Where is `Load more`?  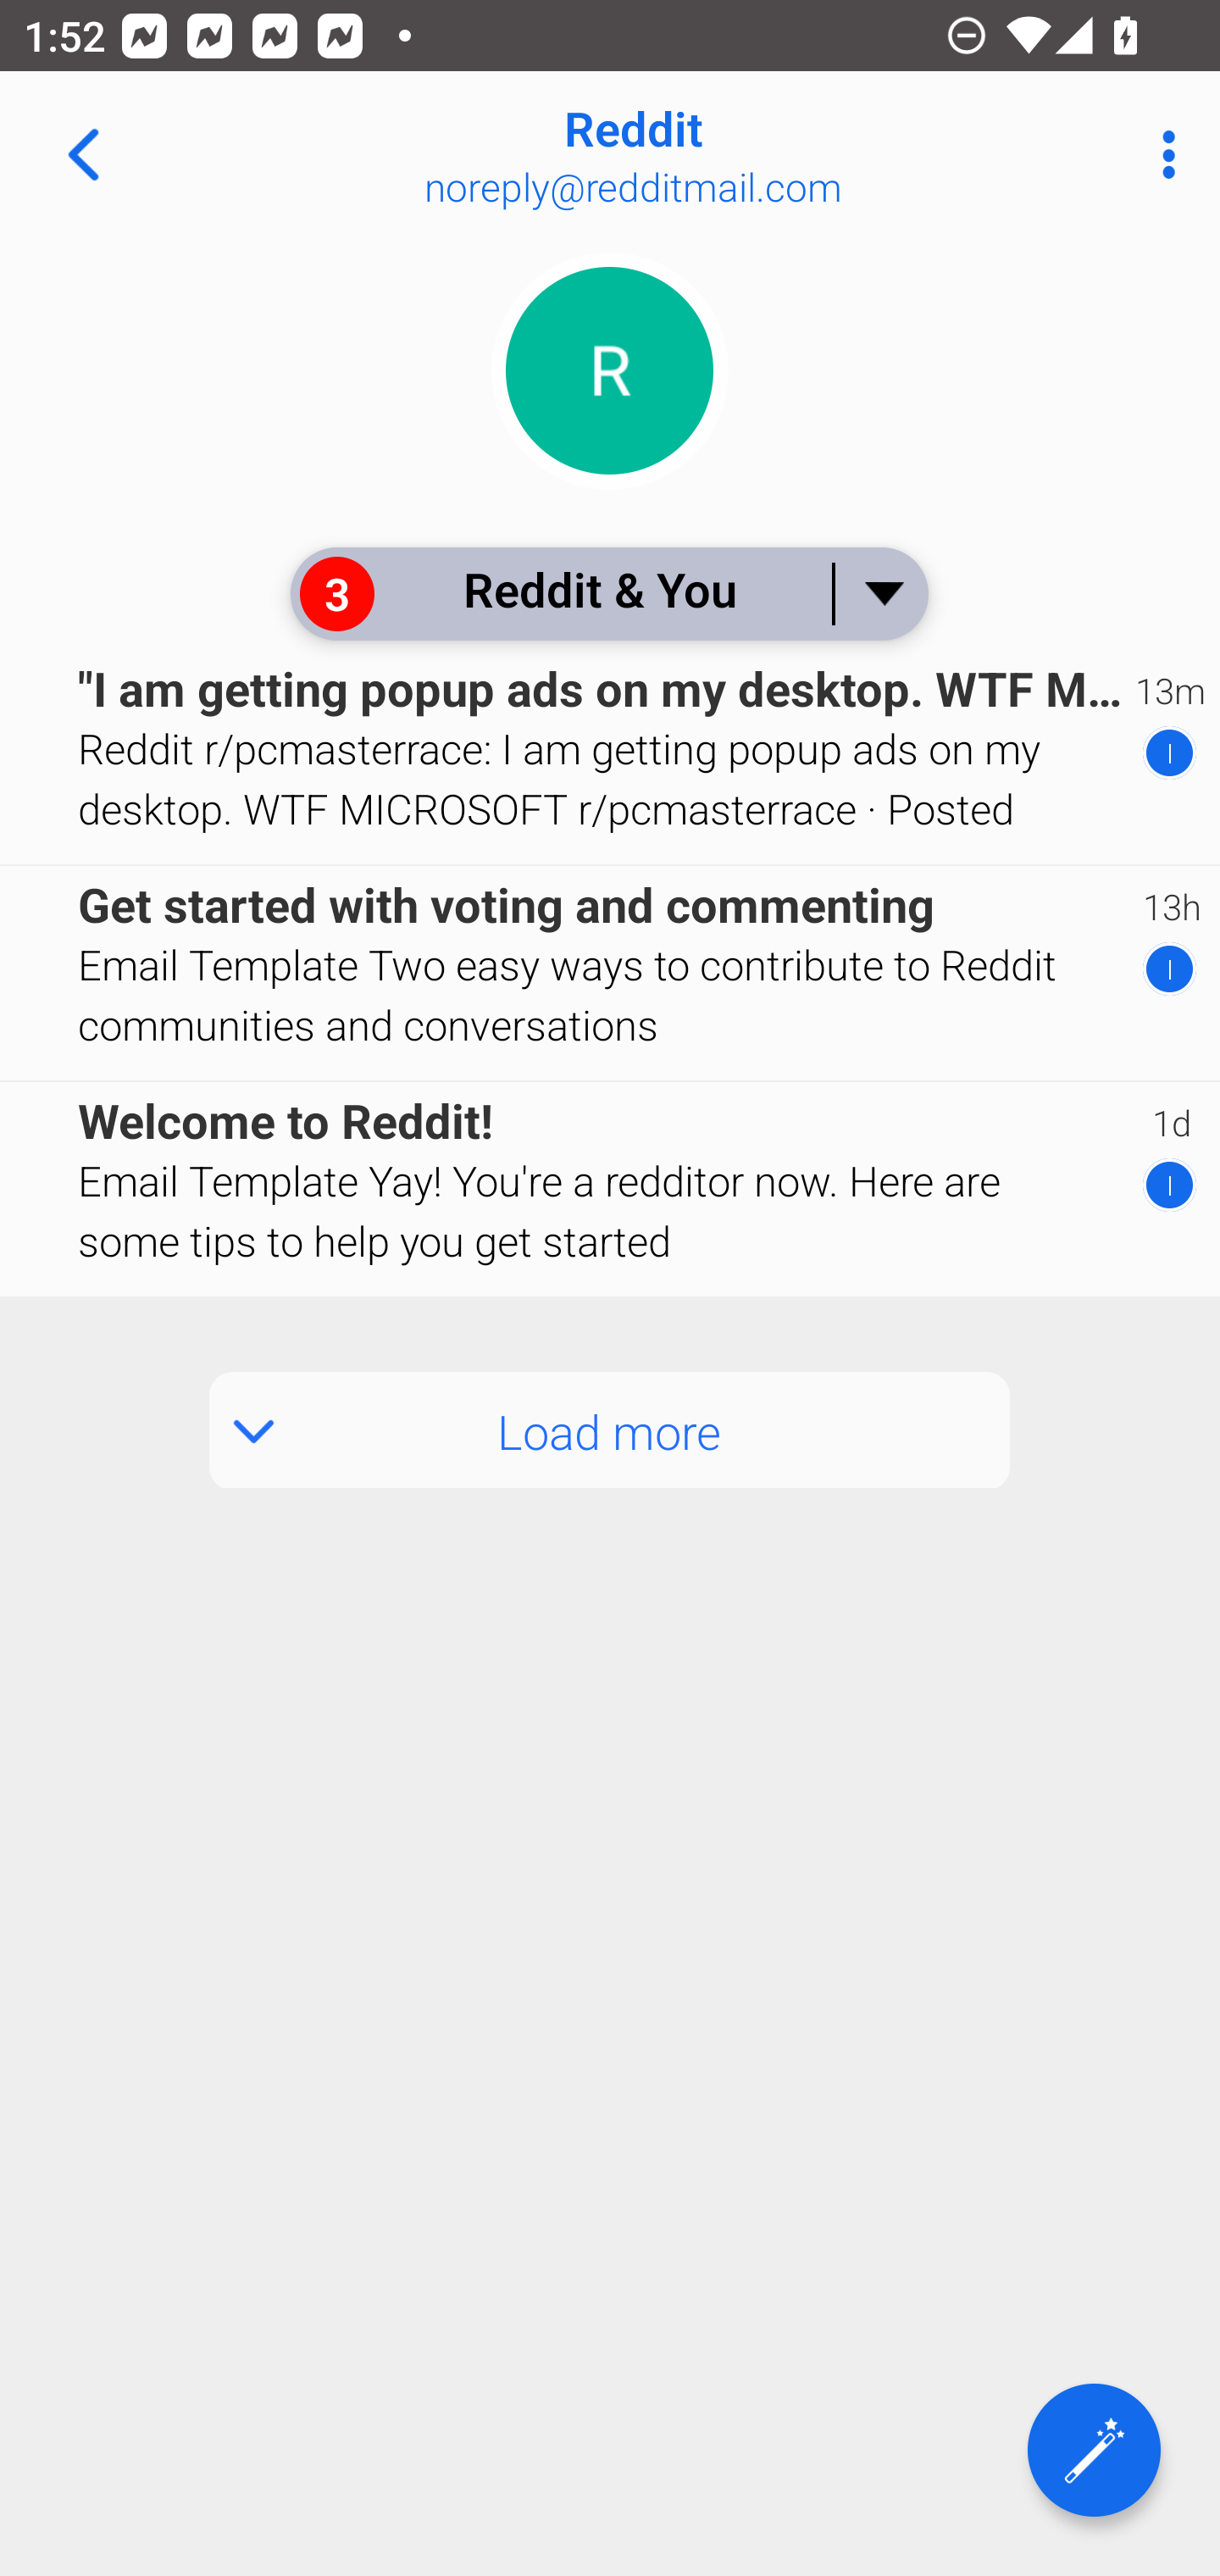 Load more is located at coordinates (610, 1430).